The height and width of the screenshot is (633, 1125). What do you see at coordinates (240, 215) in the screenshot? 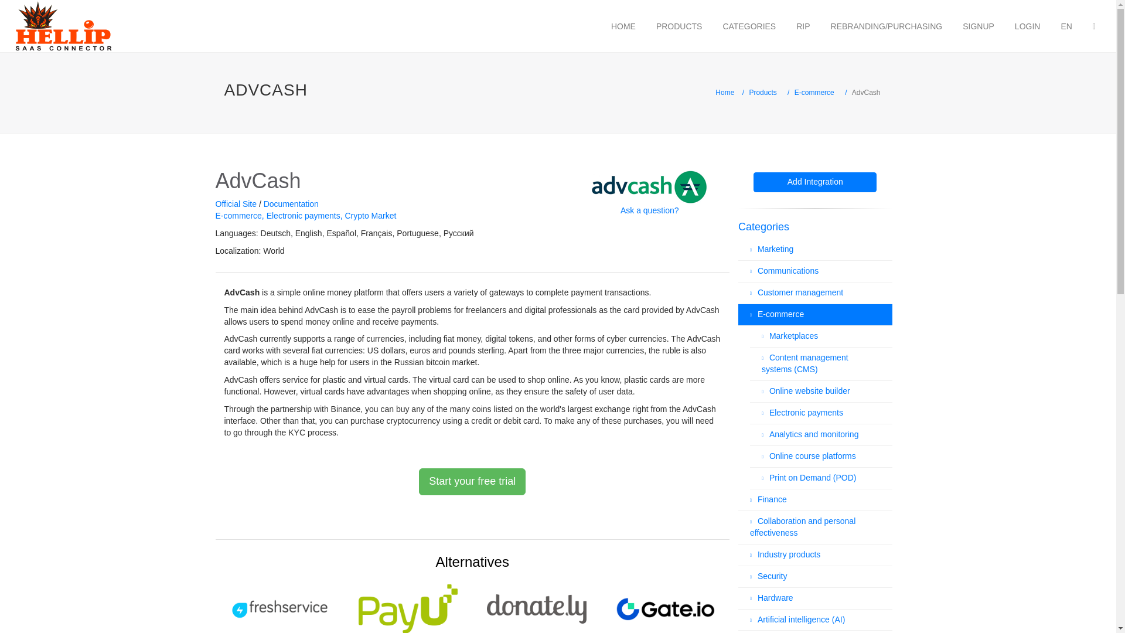
I see `E-commerce` at bounding box center [240, 215].